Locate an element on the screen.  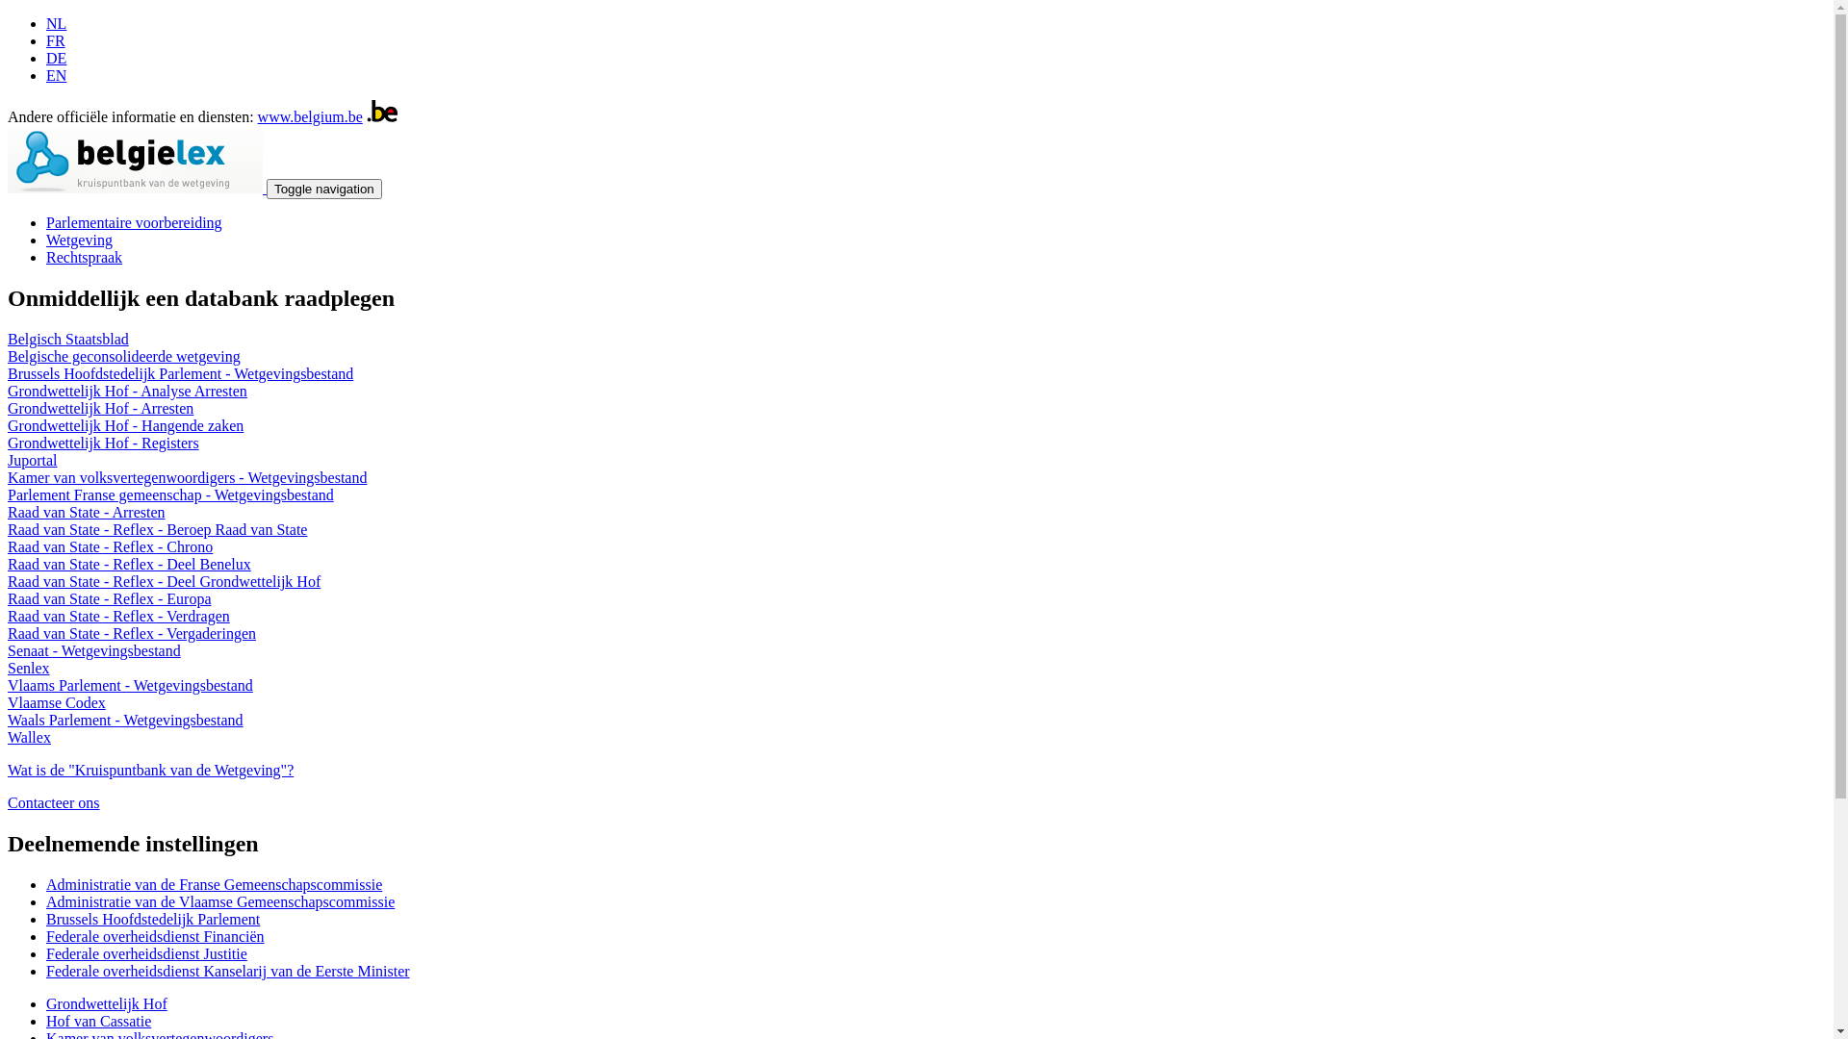
Federale overheidsdienst Kanselarij van de Eerste Minister is located at coordinates (228, 971).